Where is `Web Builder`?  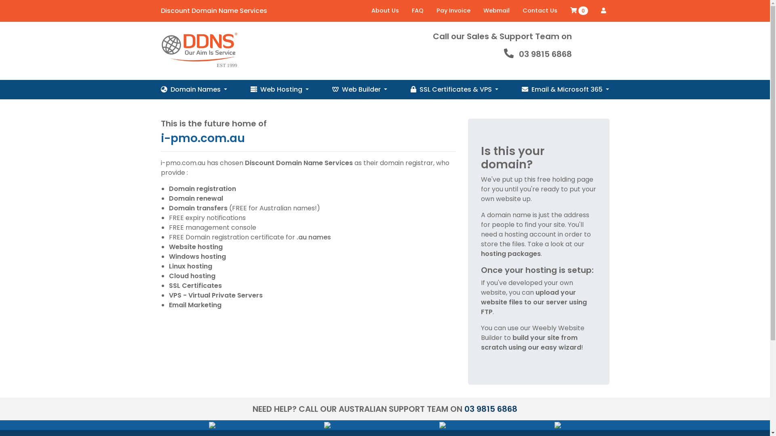
Web Builder is located at coordinates (360, 90).